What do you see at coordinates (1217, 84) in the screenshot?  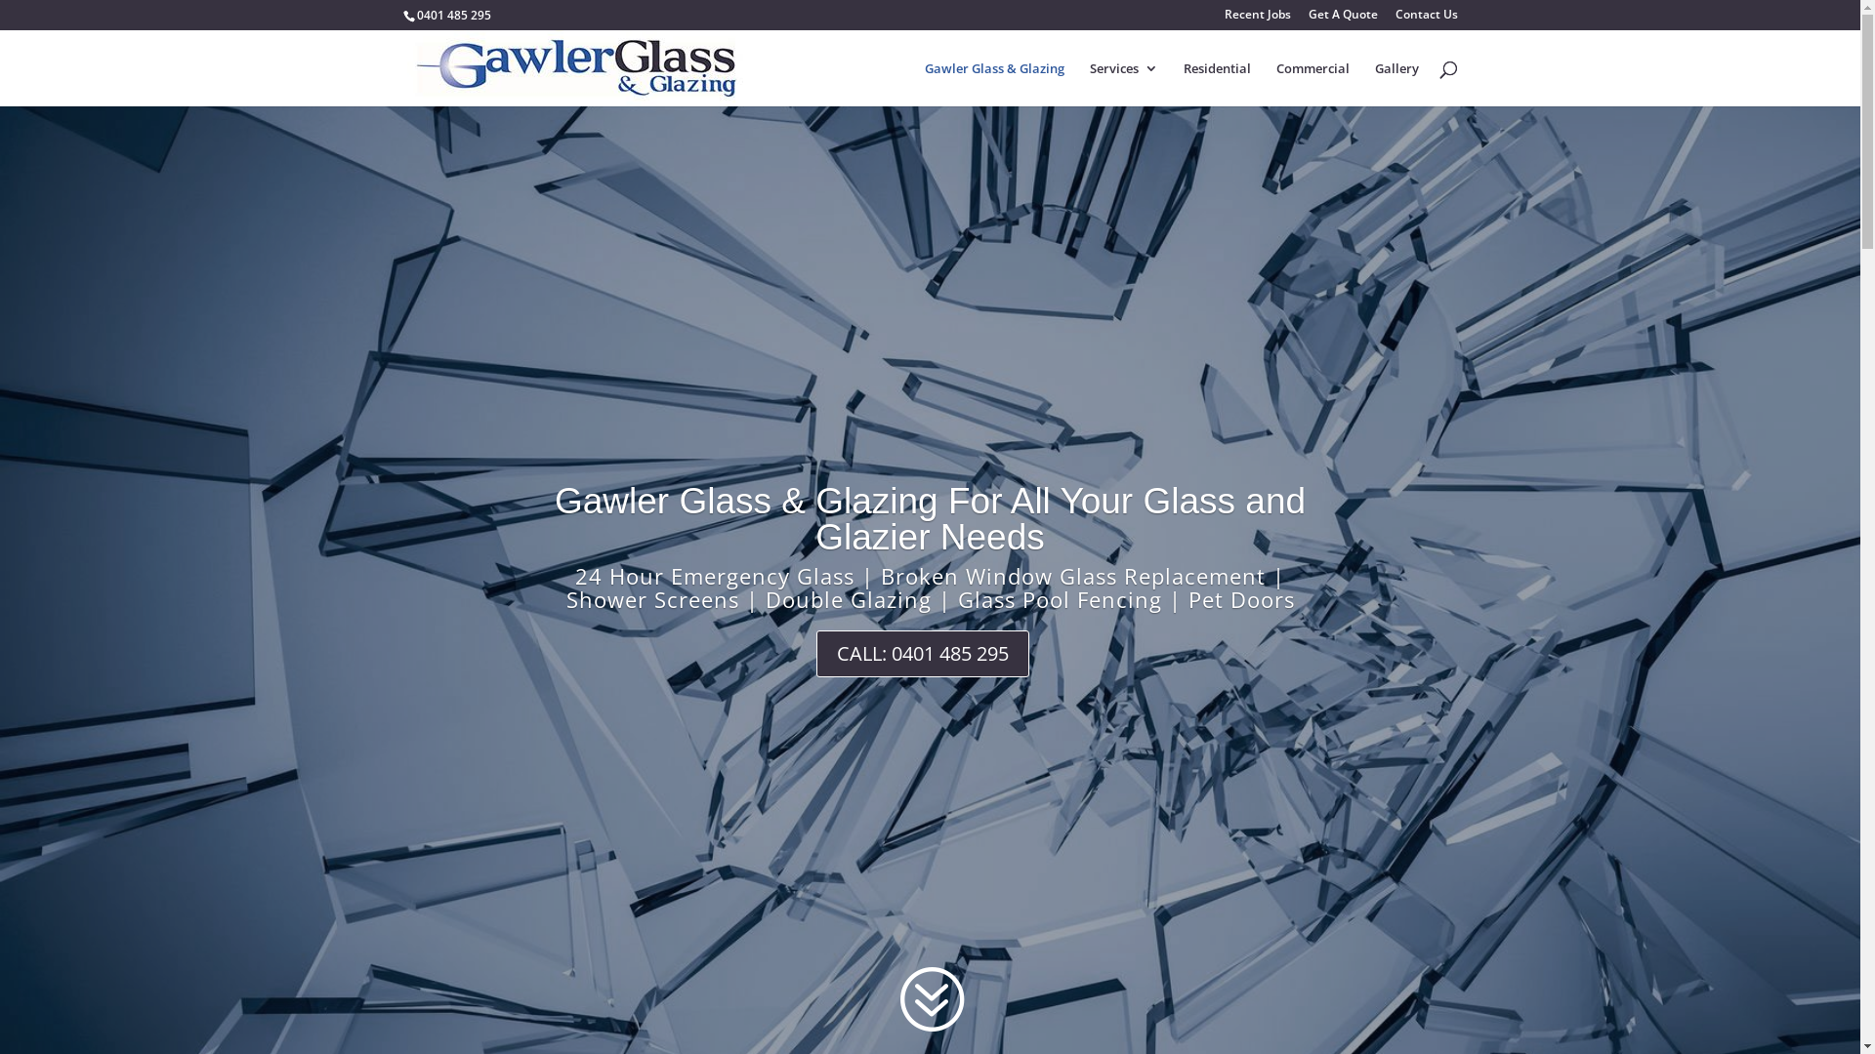 I see `Residential` at bounding box center [1217, 84].